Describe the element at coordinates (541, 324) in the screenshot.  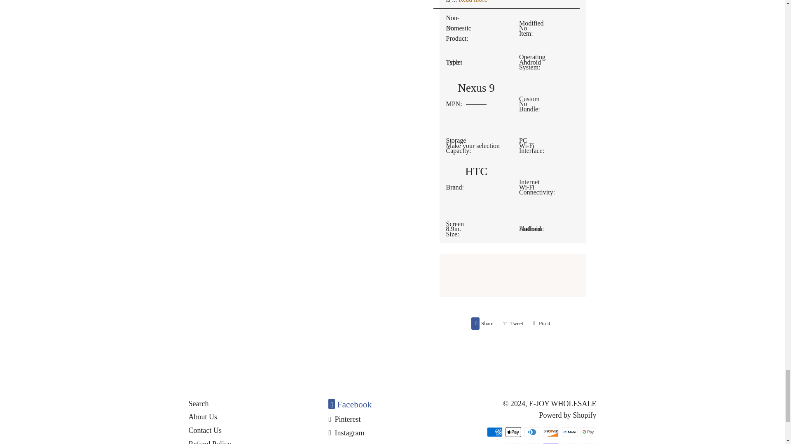
I see `Pin on Pinterest` at that location.